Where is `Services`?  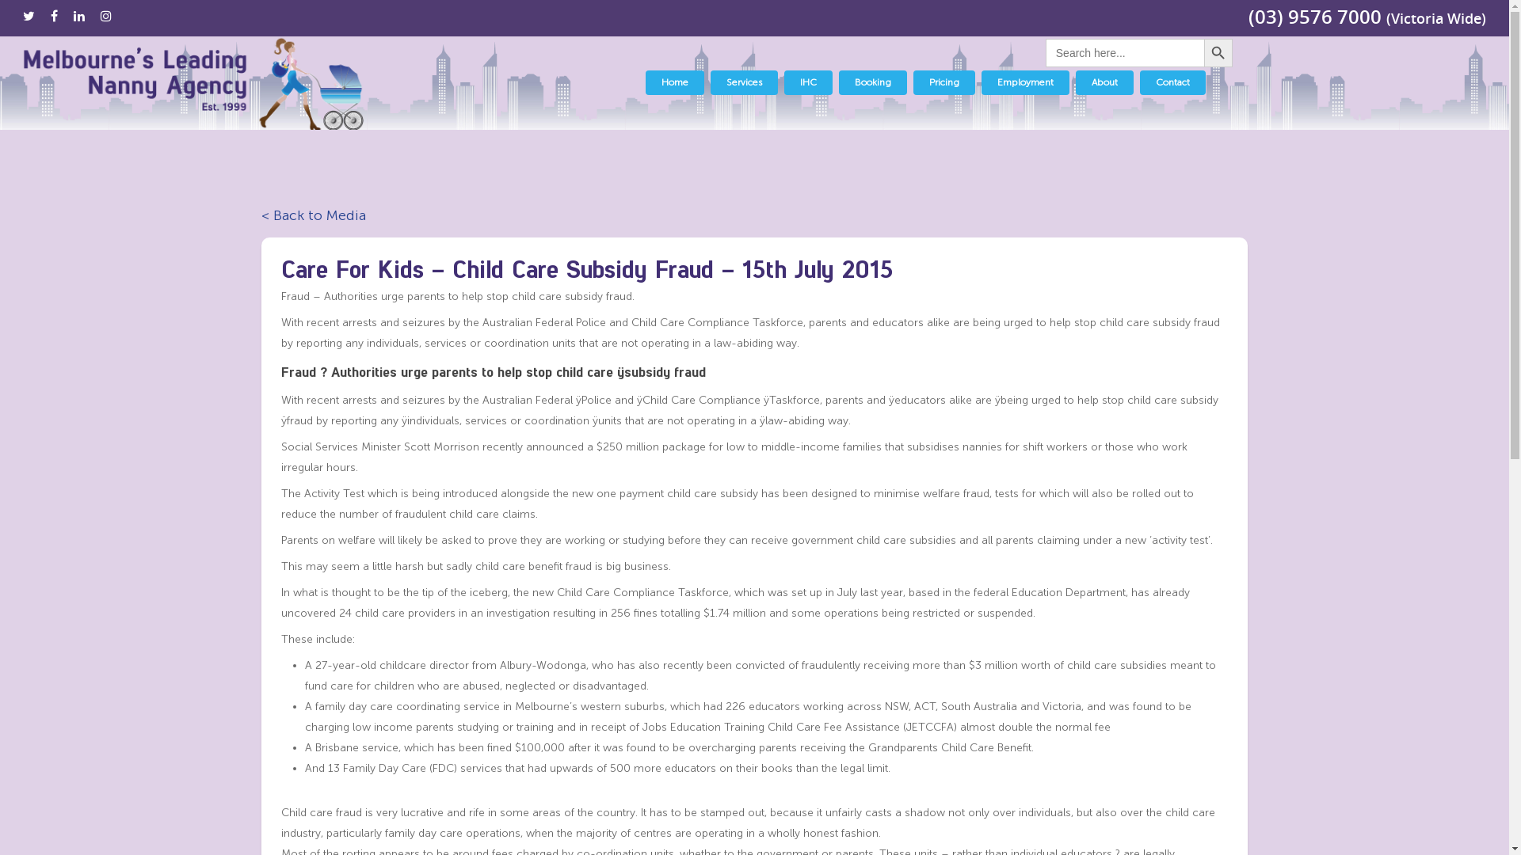
Services is located at coordinates (745, 82).